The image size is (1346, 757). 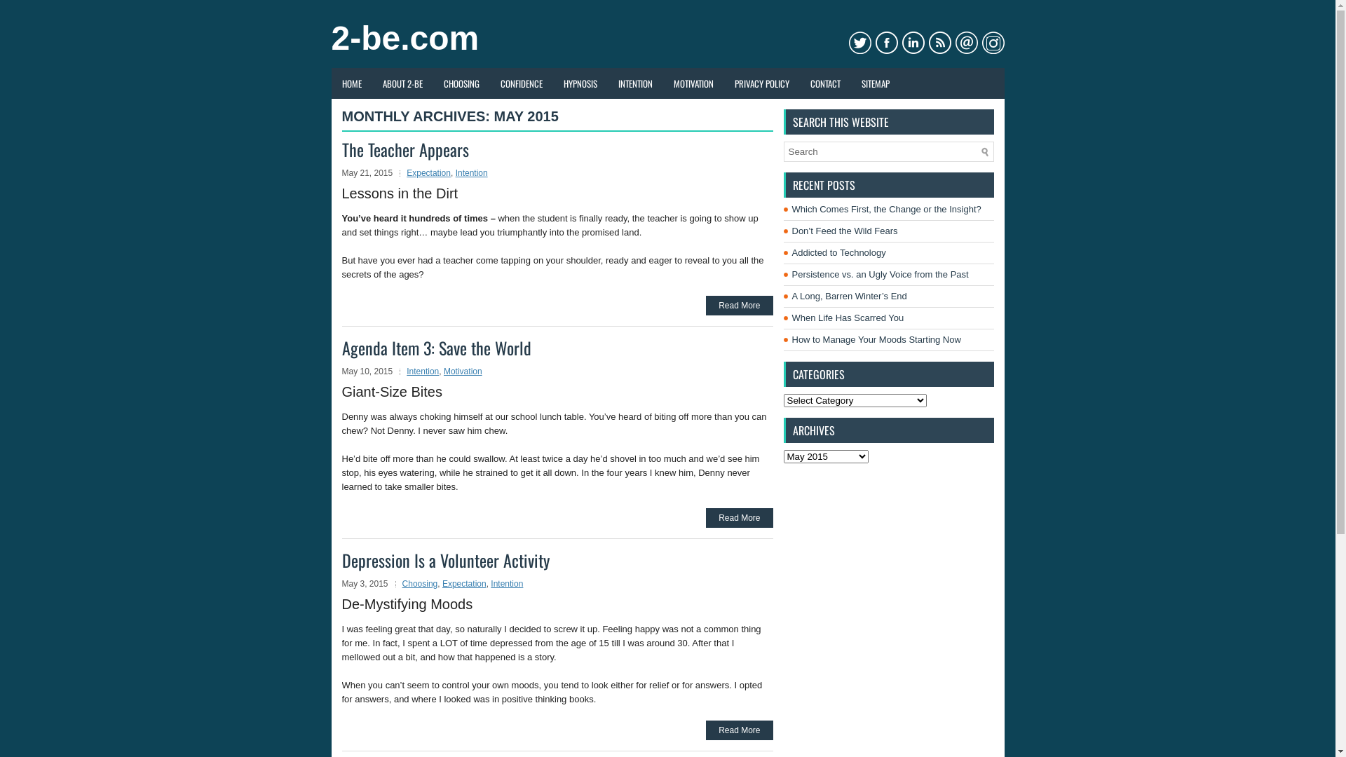 I want to click on Addicted to Technology, so click(x=839, y=252).